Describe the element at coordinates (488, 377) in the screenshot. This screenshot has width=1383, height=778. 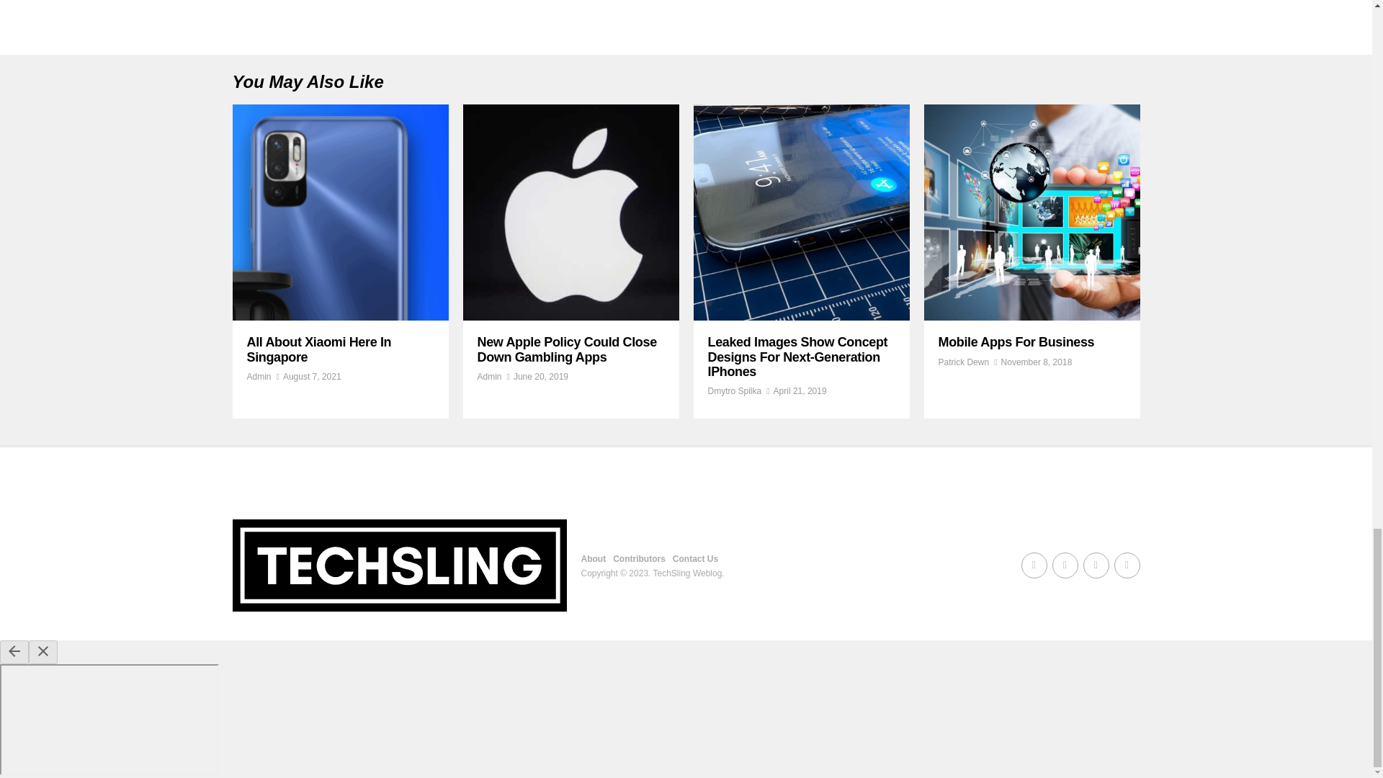
I see `Posts by Admin` at that location.